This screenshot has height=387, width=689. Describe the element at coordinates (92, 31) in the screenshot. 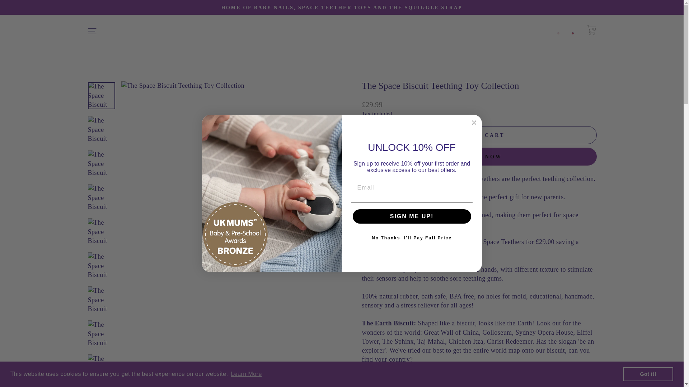

I see `SITE NAVIGATION` at that location.